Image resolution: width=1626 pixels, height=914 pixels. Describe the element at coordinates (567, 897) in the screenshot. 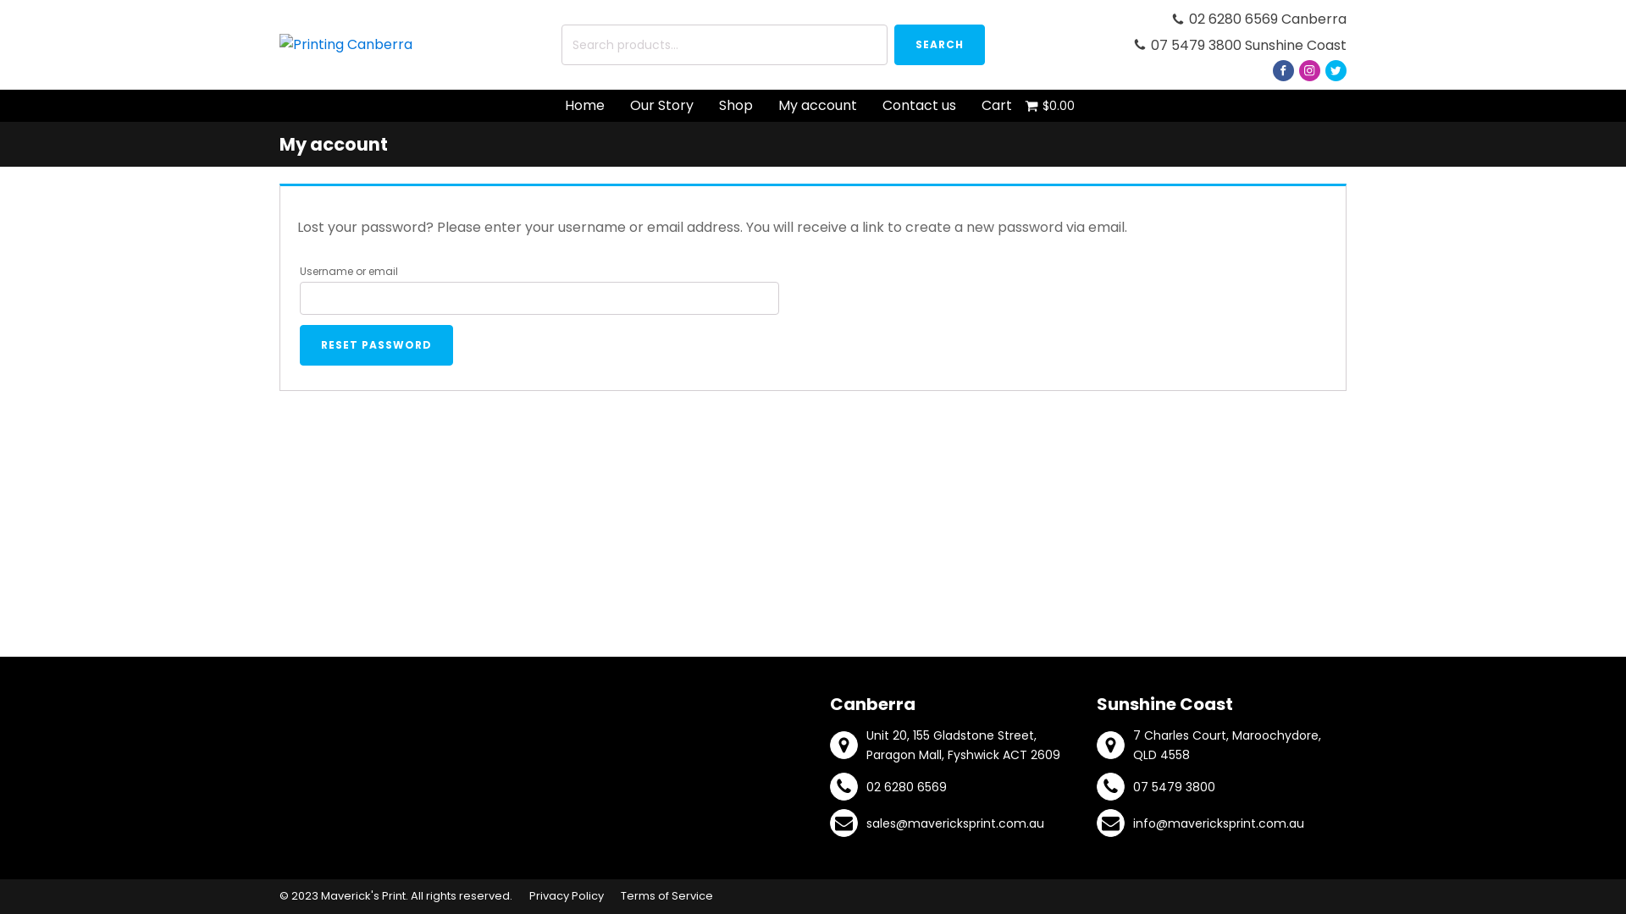

I see `Privacy Policy` at that location.